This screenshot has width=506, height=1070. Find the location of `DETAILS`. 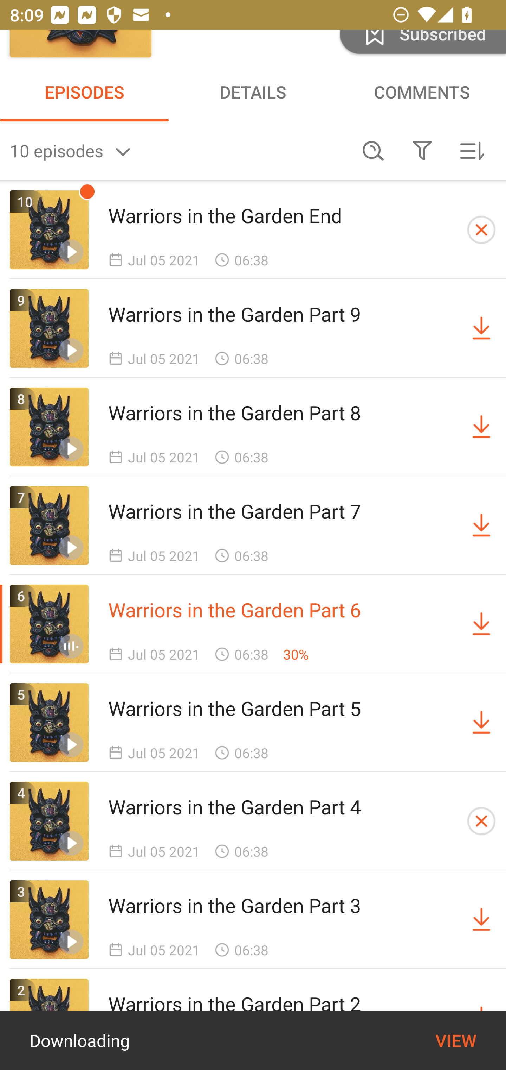

DETAILS is located at coordinates (253, 92).